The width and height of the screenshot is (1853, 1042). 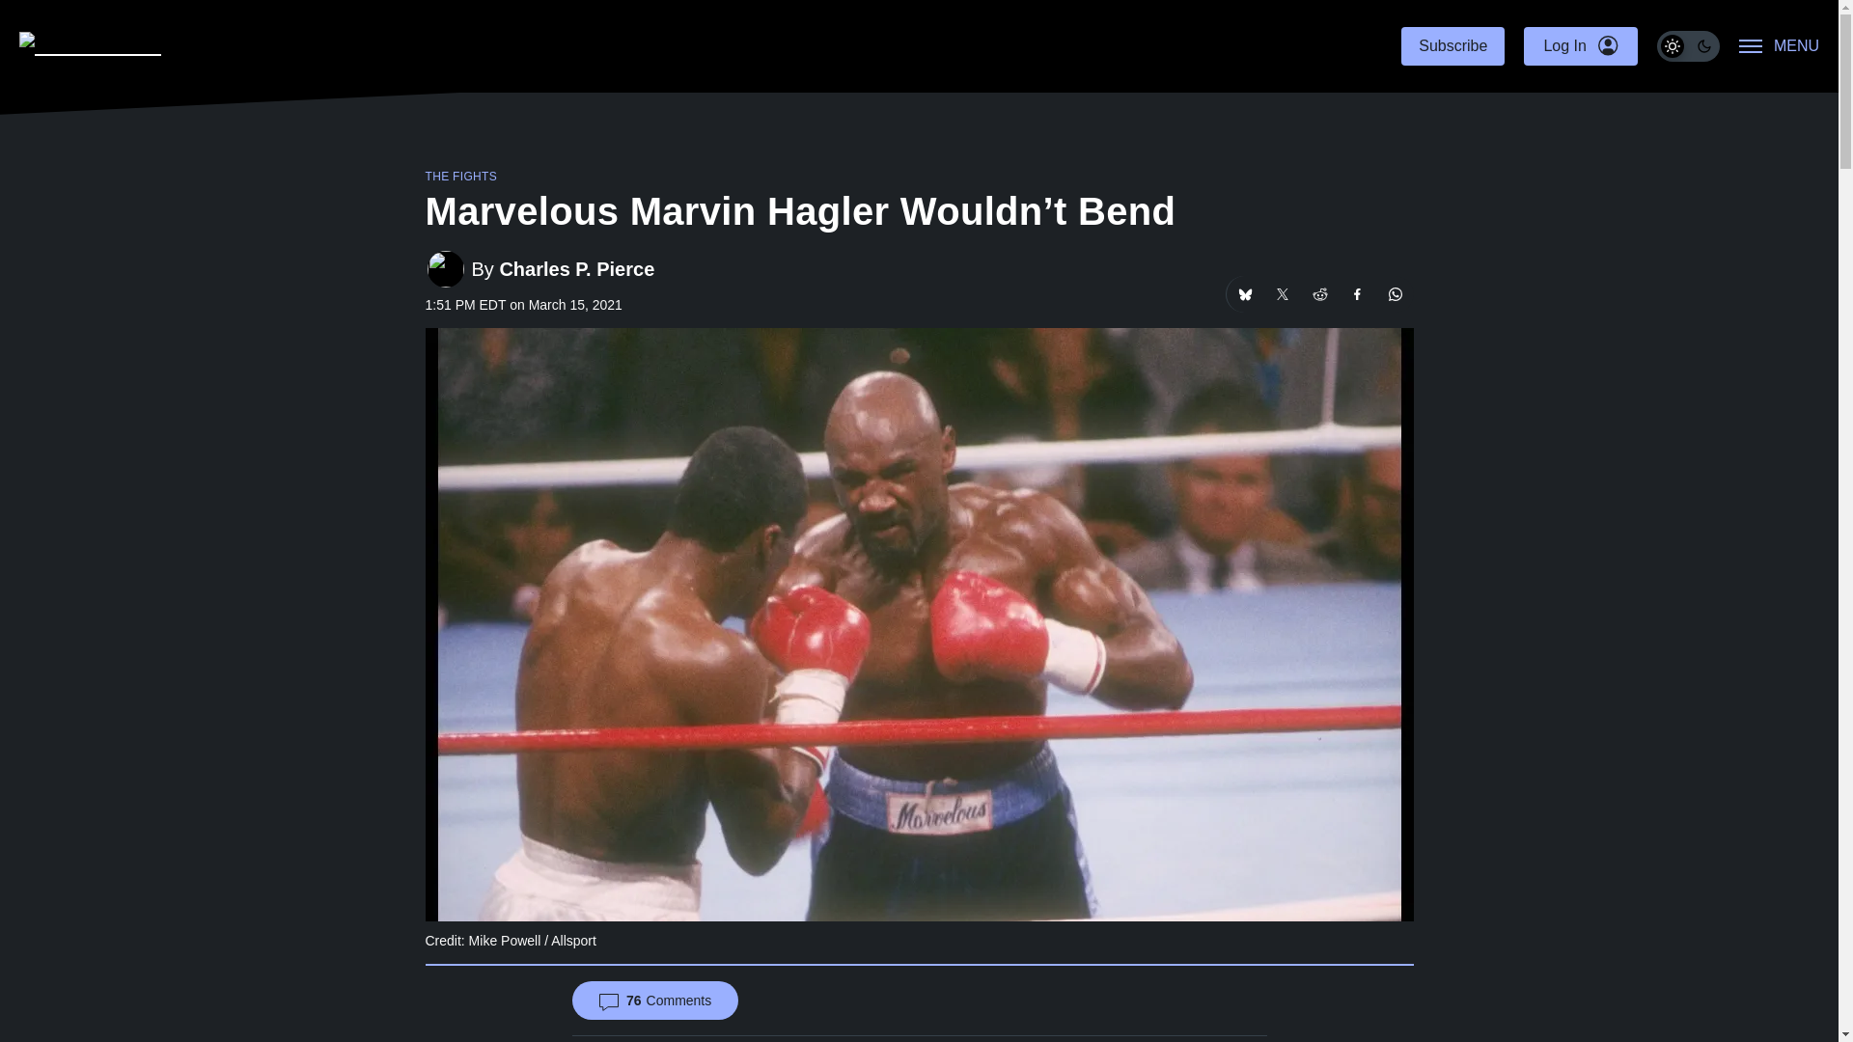 What do you see at coordinates (1318, 294) in the screenshot?
I see `Share on Reddit` at bounding box center [1318, 294].